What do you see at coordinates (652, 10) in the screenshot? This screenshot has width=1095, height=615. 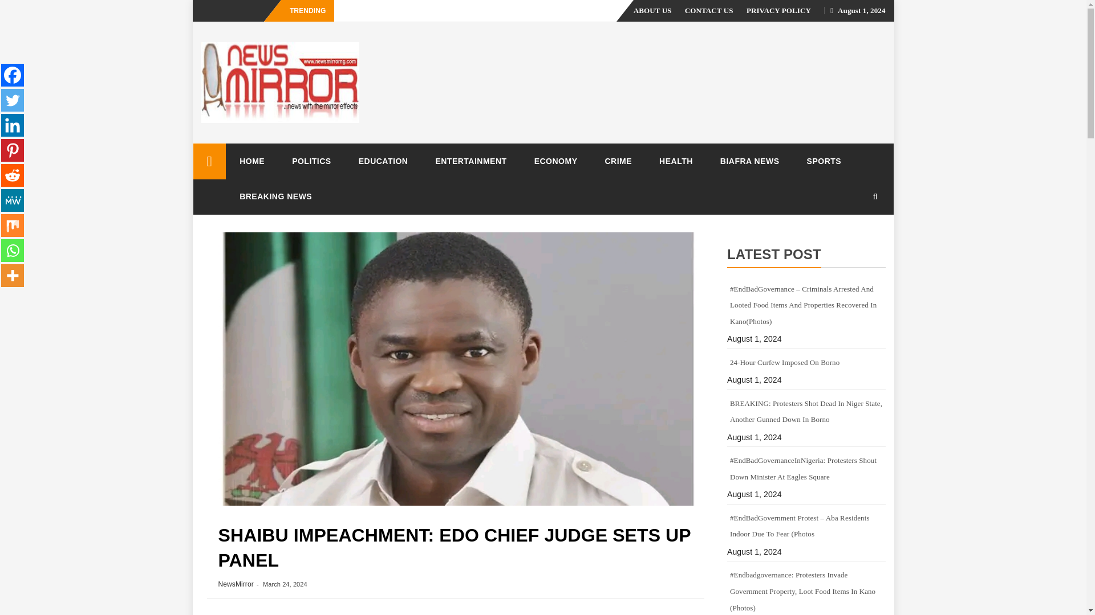 I see `ABOUT US` at bounding box center [652, 10].